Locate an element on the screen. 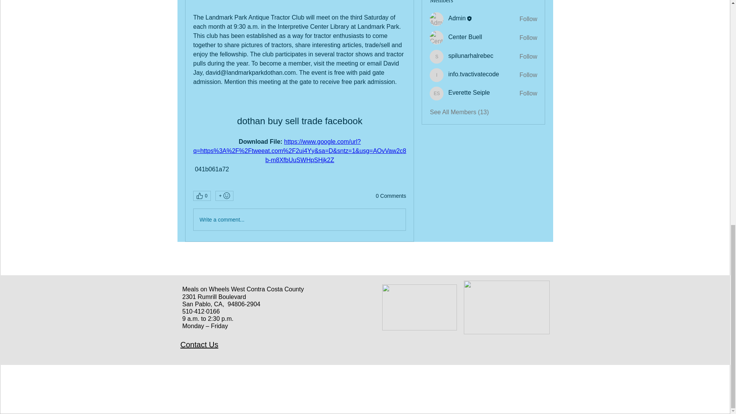  MoW California Member is located at coordinates (419, 307).